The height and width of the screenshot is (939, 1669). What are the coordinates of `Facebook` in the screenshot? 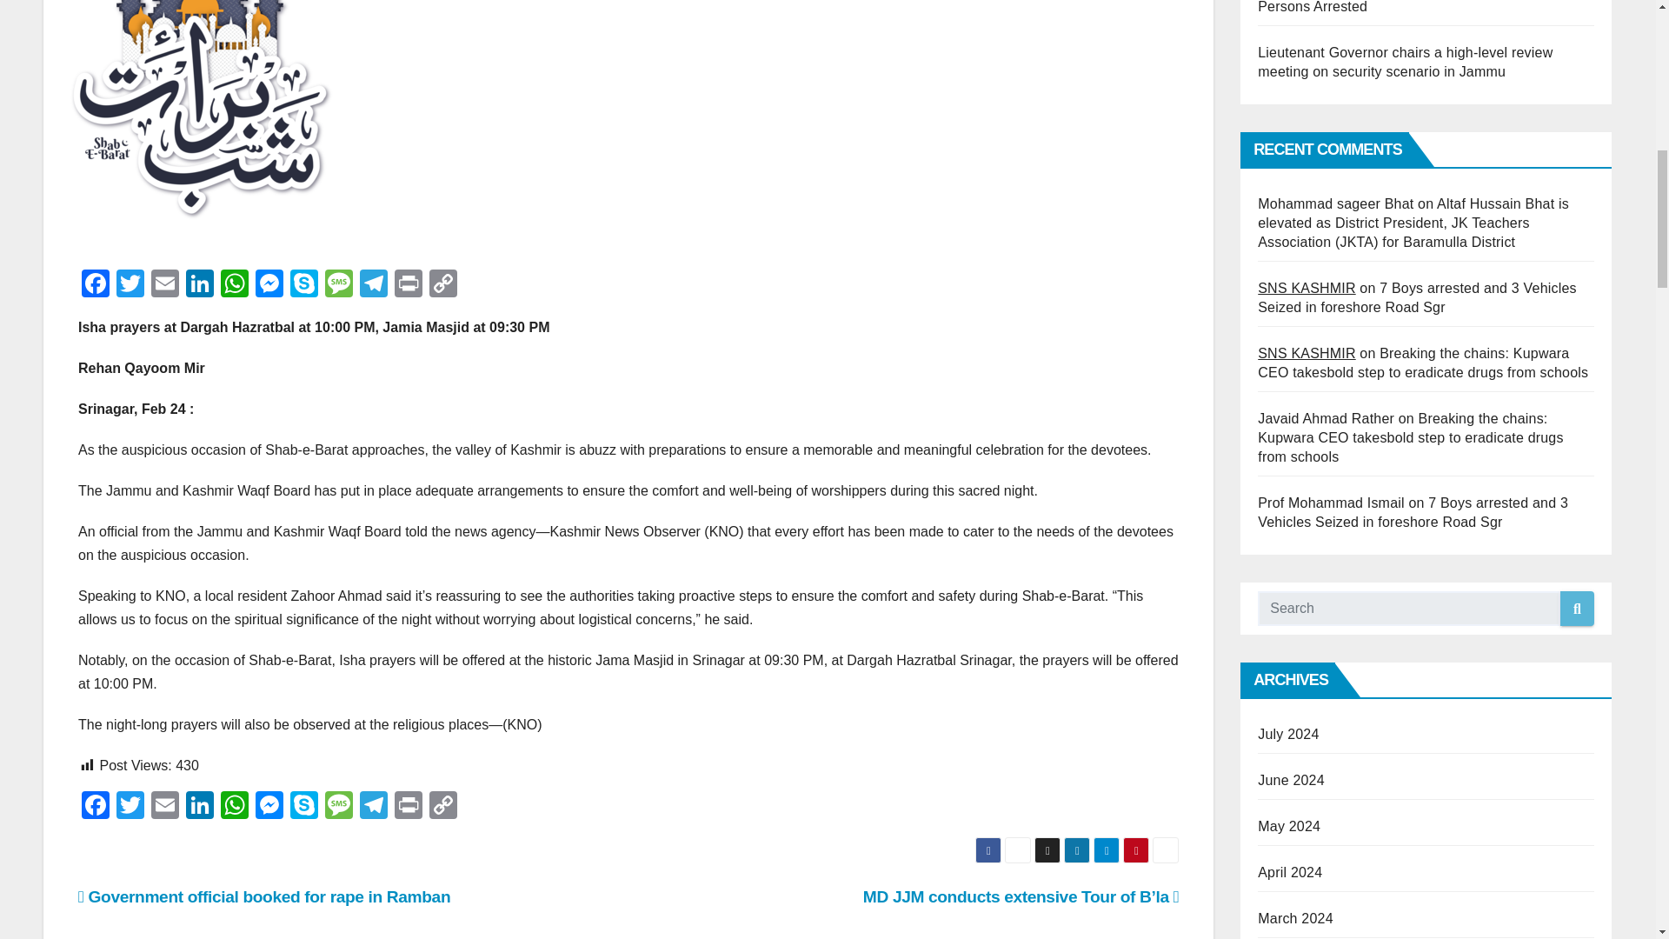 It's located at (96, 807).